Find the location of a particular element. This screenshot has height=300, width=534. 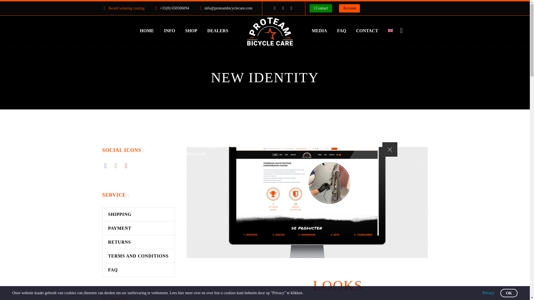

TERMS AND CONDITIONS is located at coordinates (139, 256).